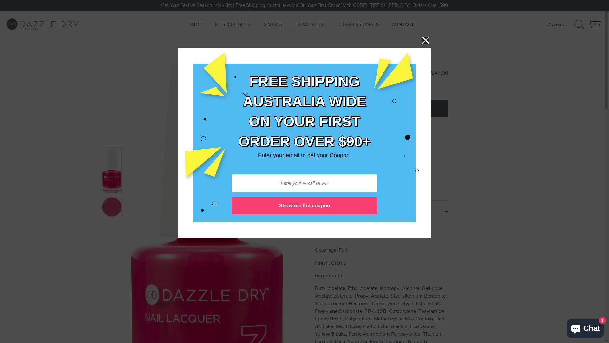  I want to click on Shopify online store chat, so click(586, 327).